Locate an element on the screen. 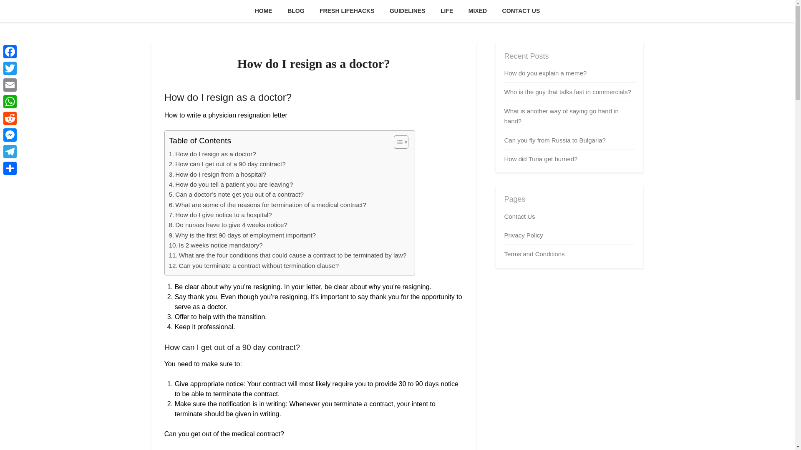 Image resolution: width=801 pixels, height=450 pixels. CONTACT US is located at coordinates (521, 11).